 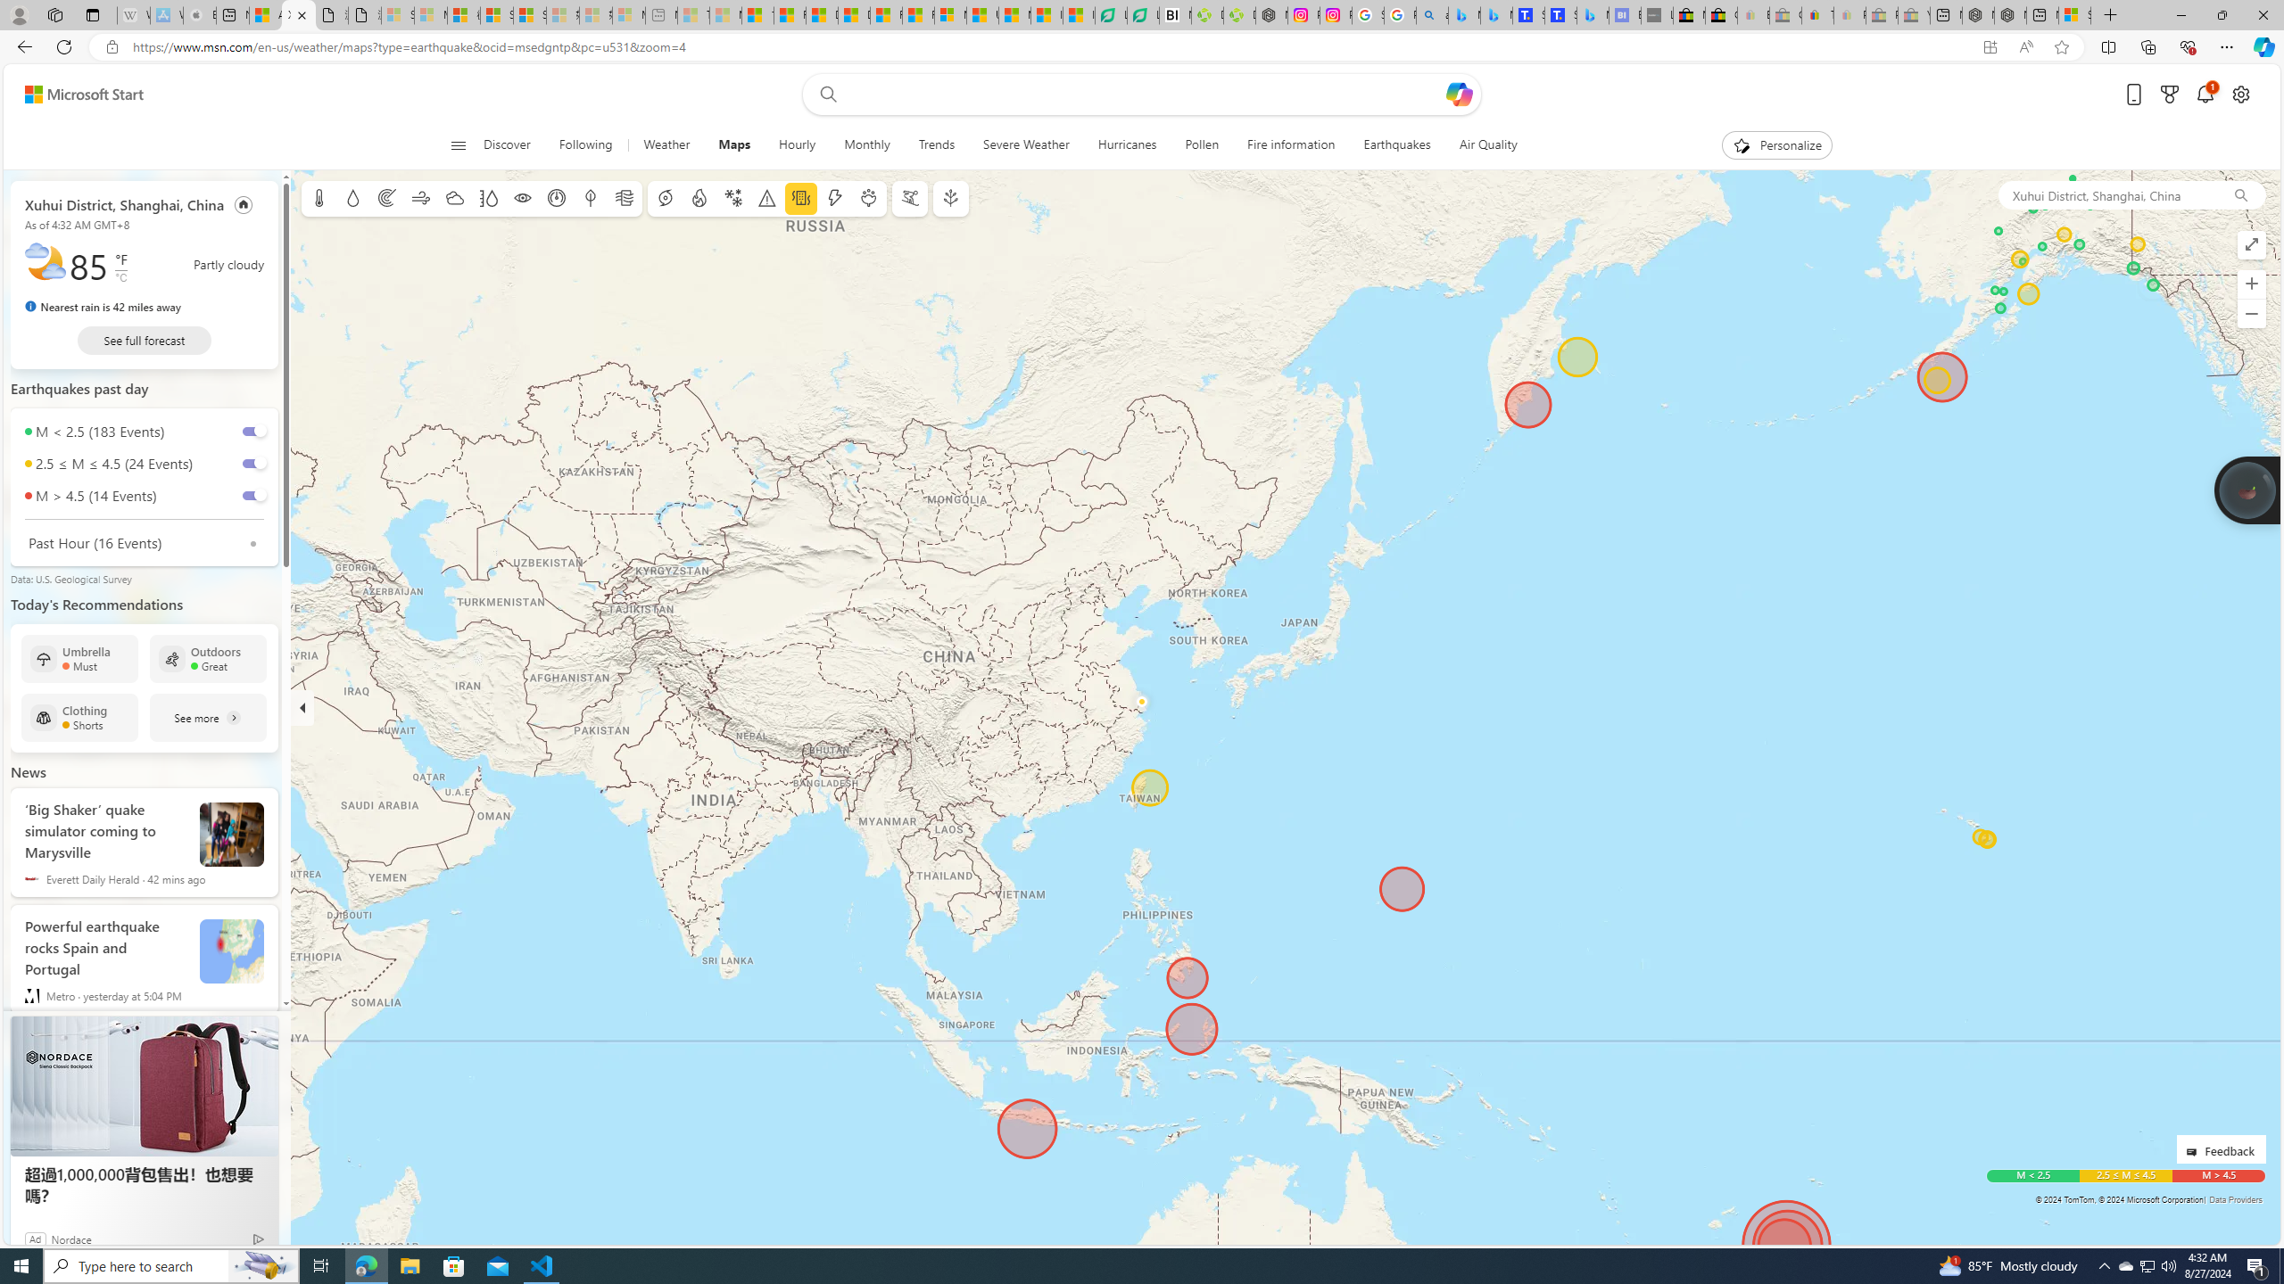 I want to click on Hurricanes, so click(x=1127, y=145).